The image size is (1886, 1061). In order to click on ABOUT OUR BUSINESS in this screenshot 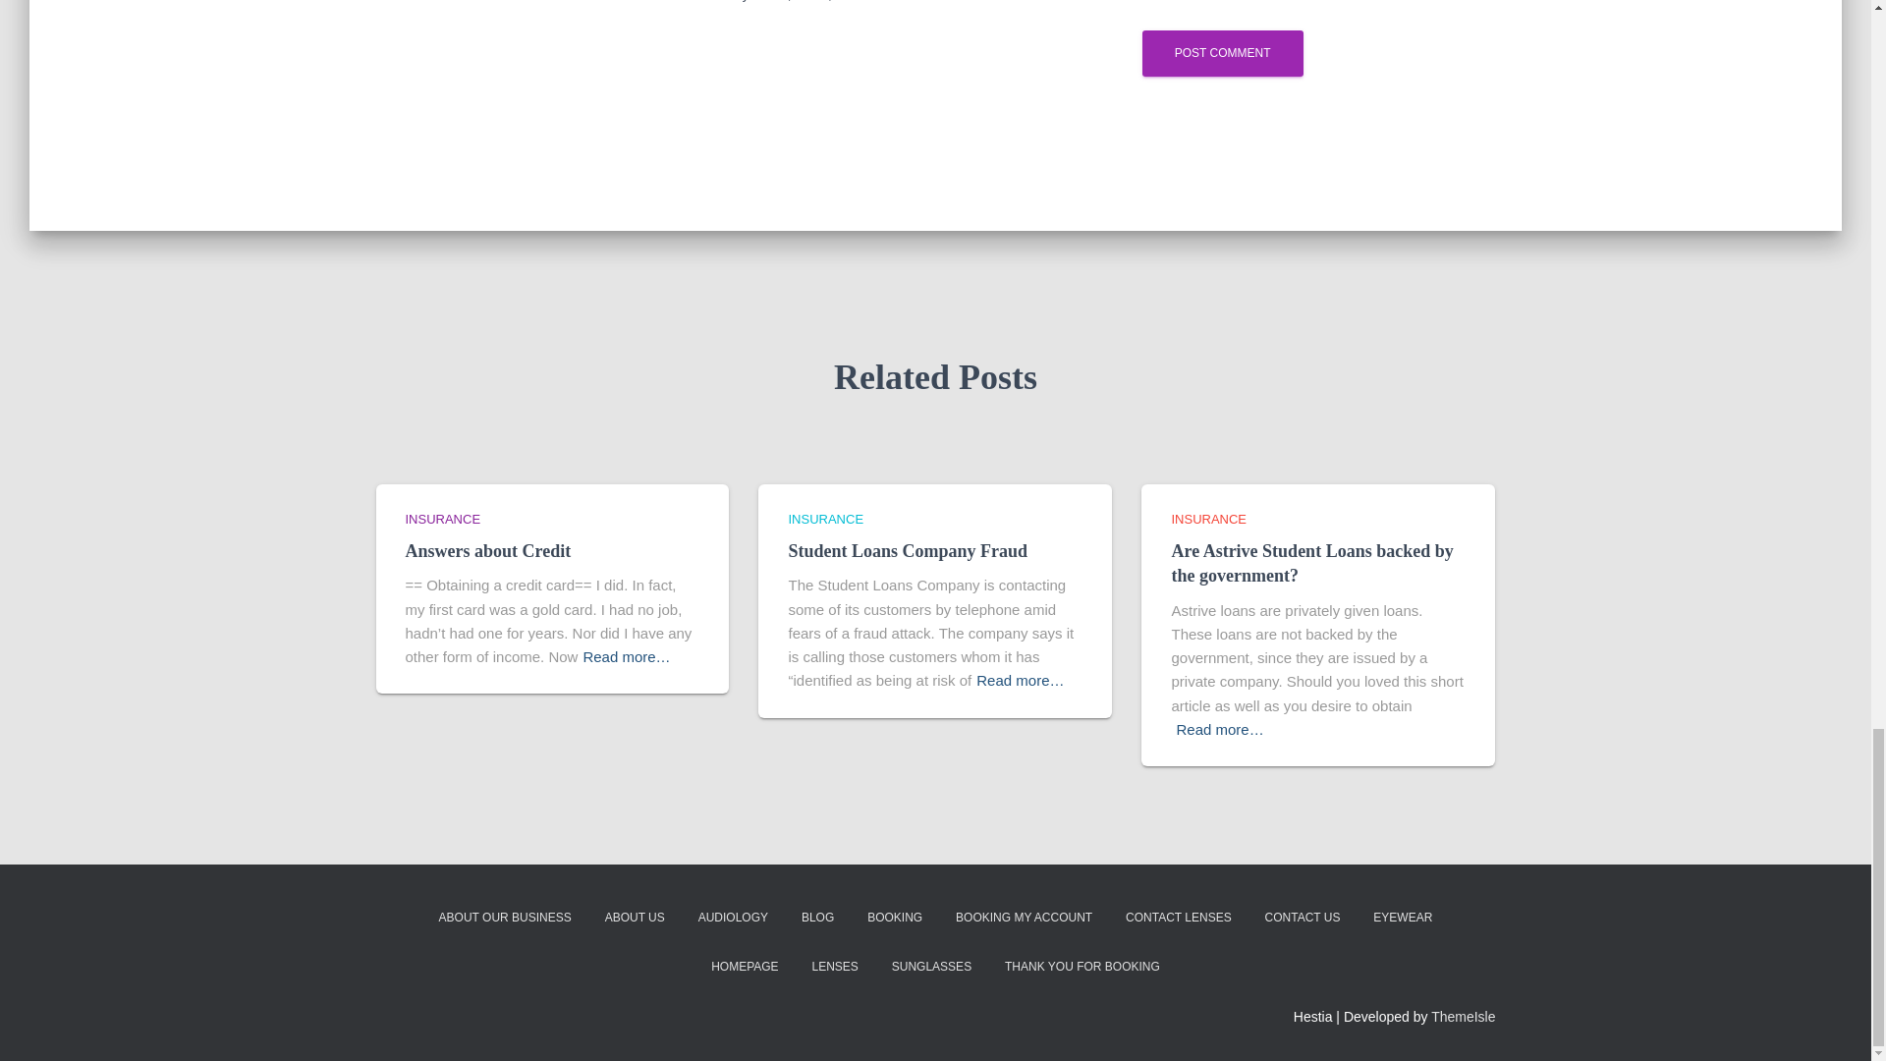, I will do `click(505, 918)`.